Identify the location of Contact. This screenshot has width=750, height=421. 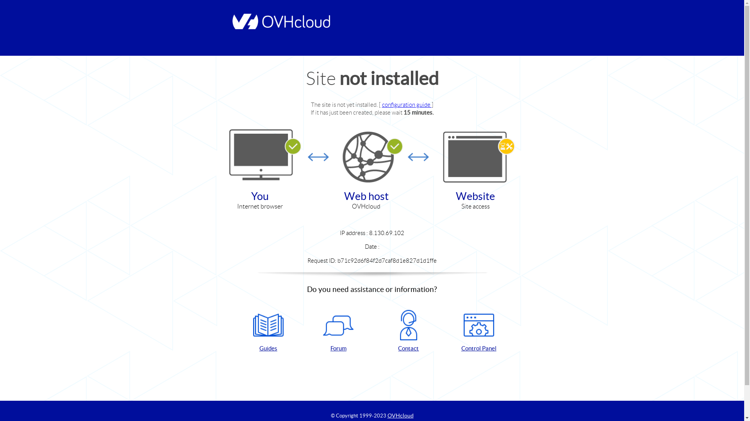
(409, 331).